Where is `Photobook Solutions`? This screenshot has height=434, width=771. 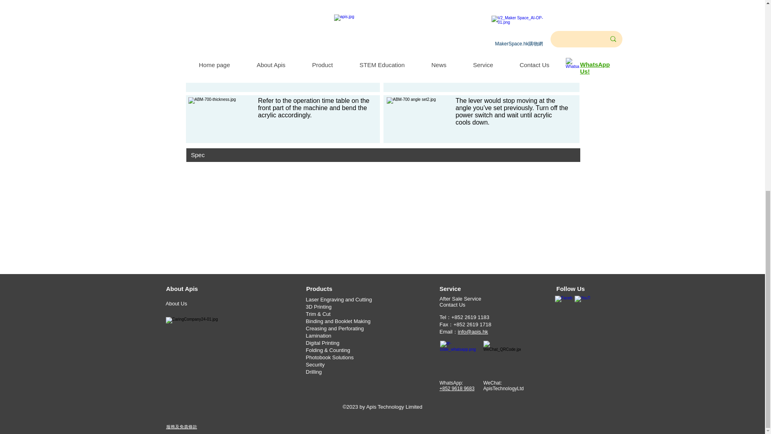 Photobook Solutions is located at coordinates (330, 358).